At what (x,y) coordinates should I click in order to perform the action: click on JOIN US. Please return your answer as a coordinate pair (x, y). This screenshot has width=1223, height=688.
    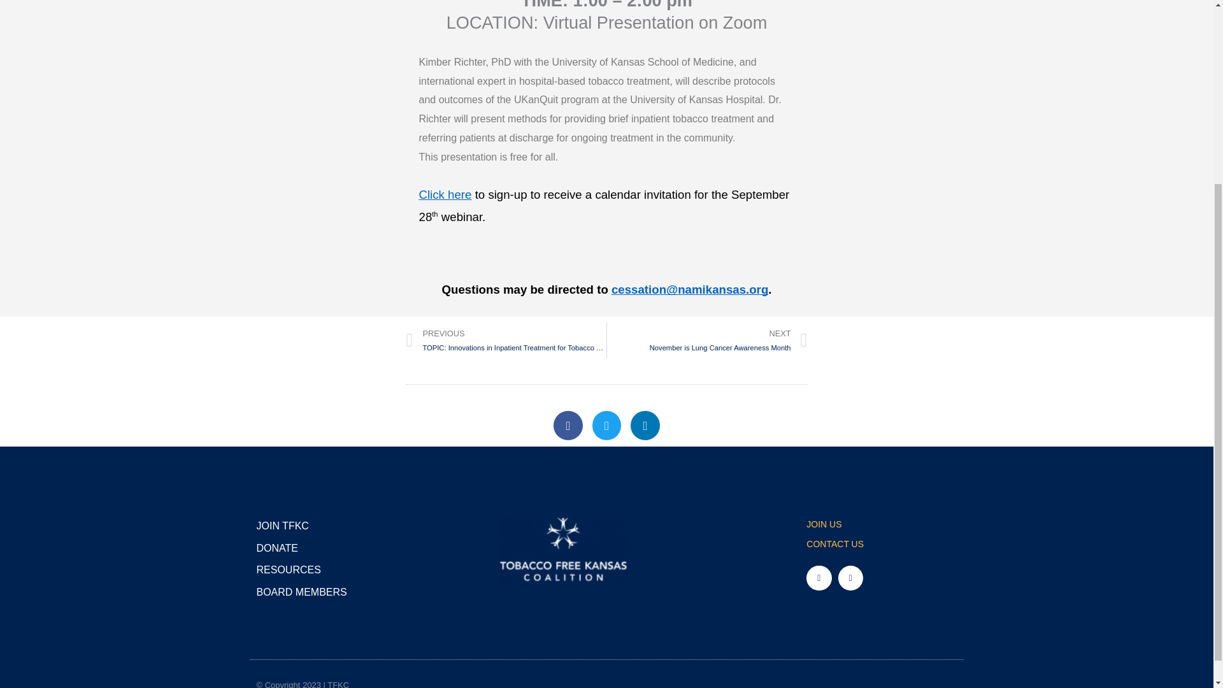
    Looking at the image, I should click on (881, 525).